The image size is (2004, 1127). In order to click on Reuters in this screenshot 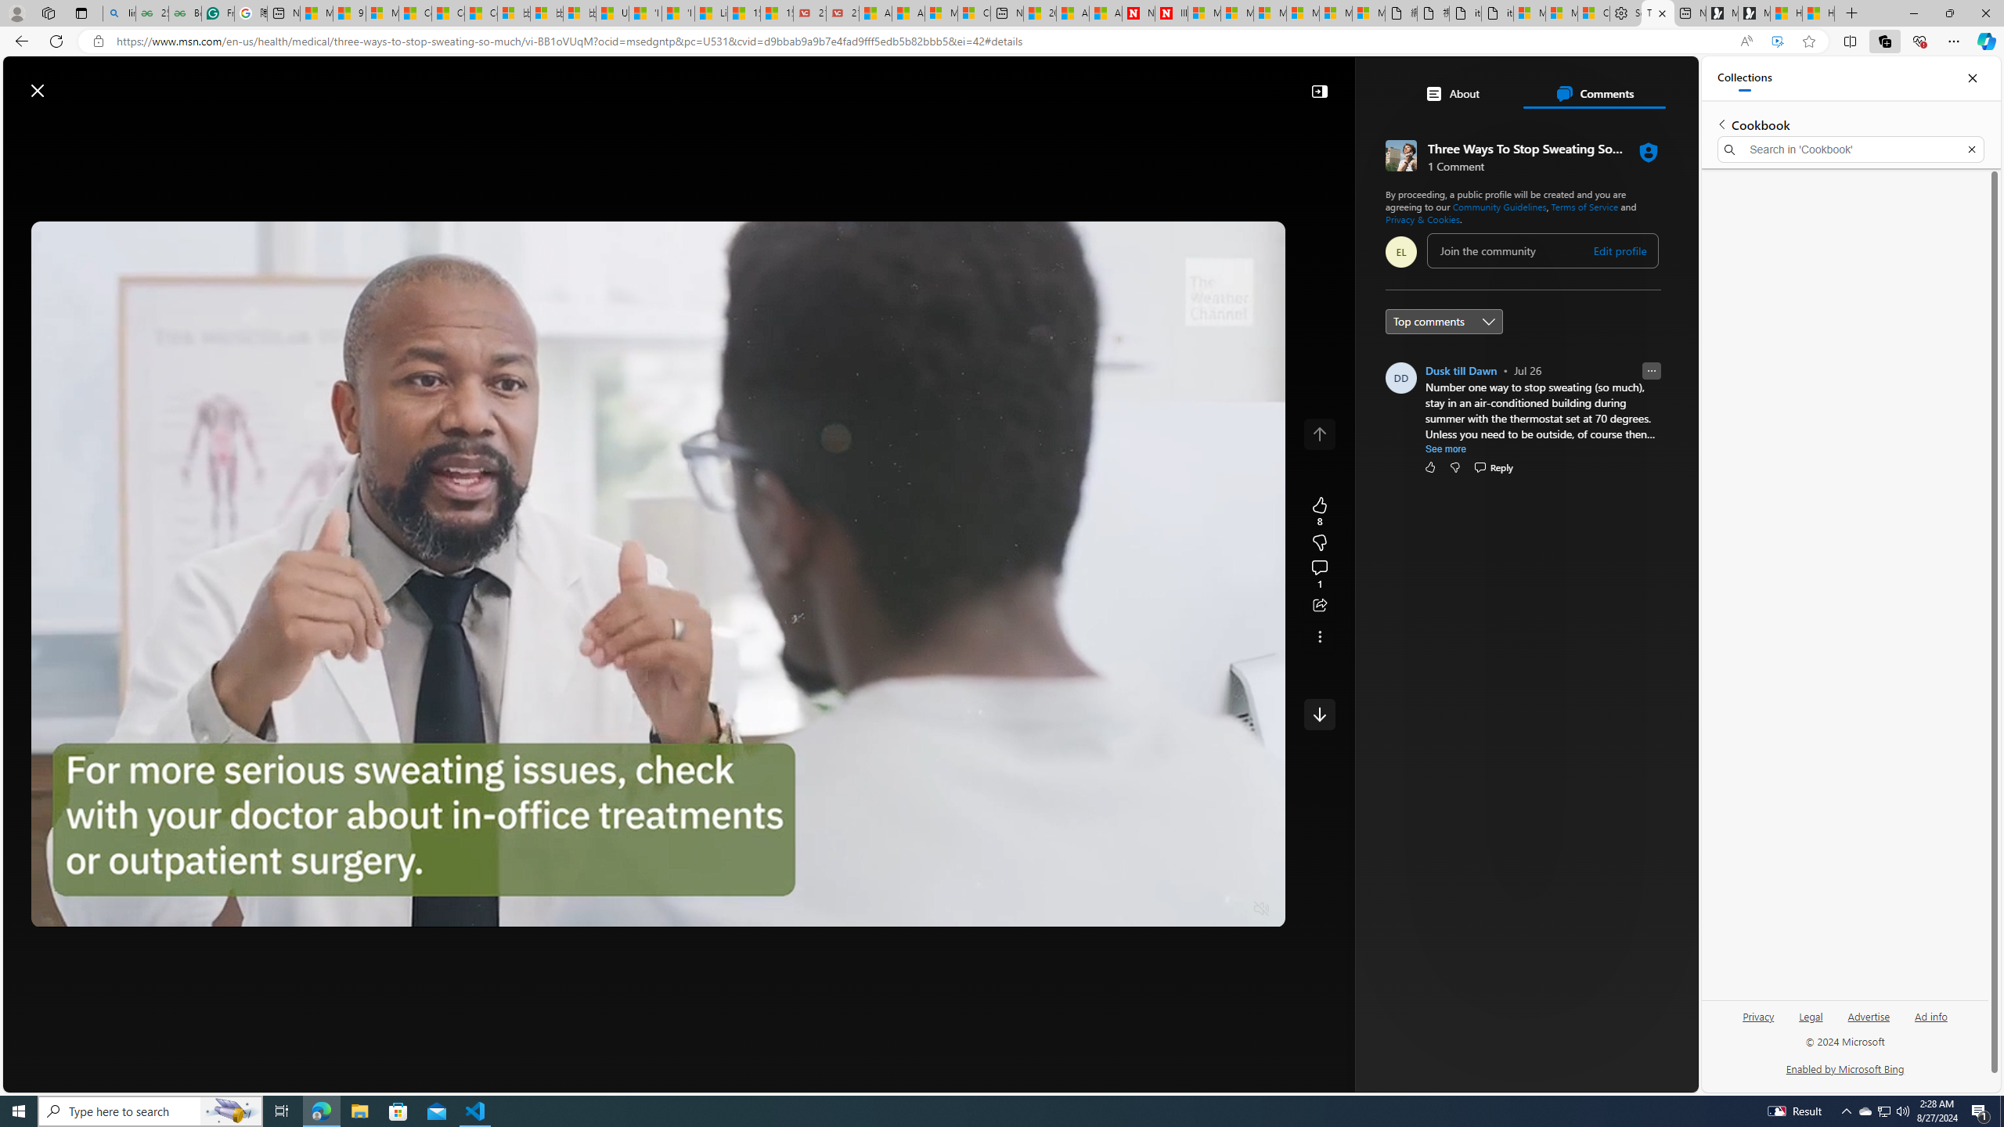, I will do `click(1459, 437)`.